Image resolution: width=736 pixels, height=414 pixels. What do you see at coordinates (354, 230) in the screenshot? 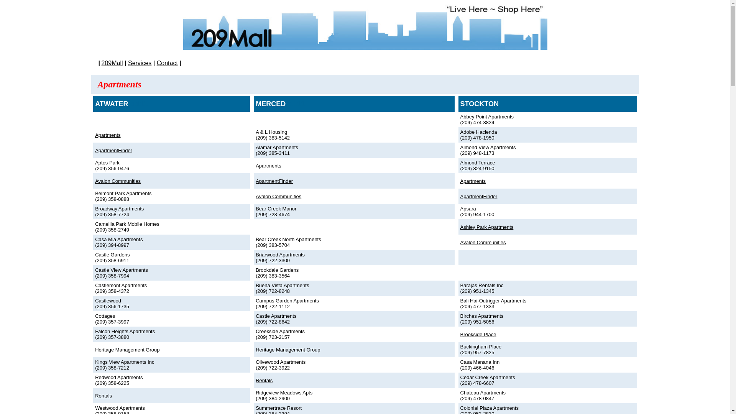
I see `Websites` at bounding box center [354, 230].